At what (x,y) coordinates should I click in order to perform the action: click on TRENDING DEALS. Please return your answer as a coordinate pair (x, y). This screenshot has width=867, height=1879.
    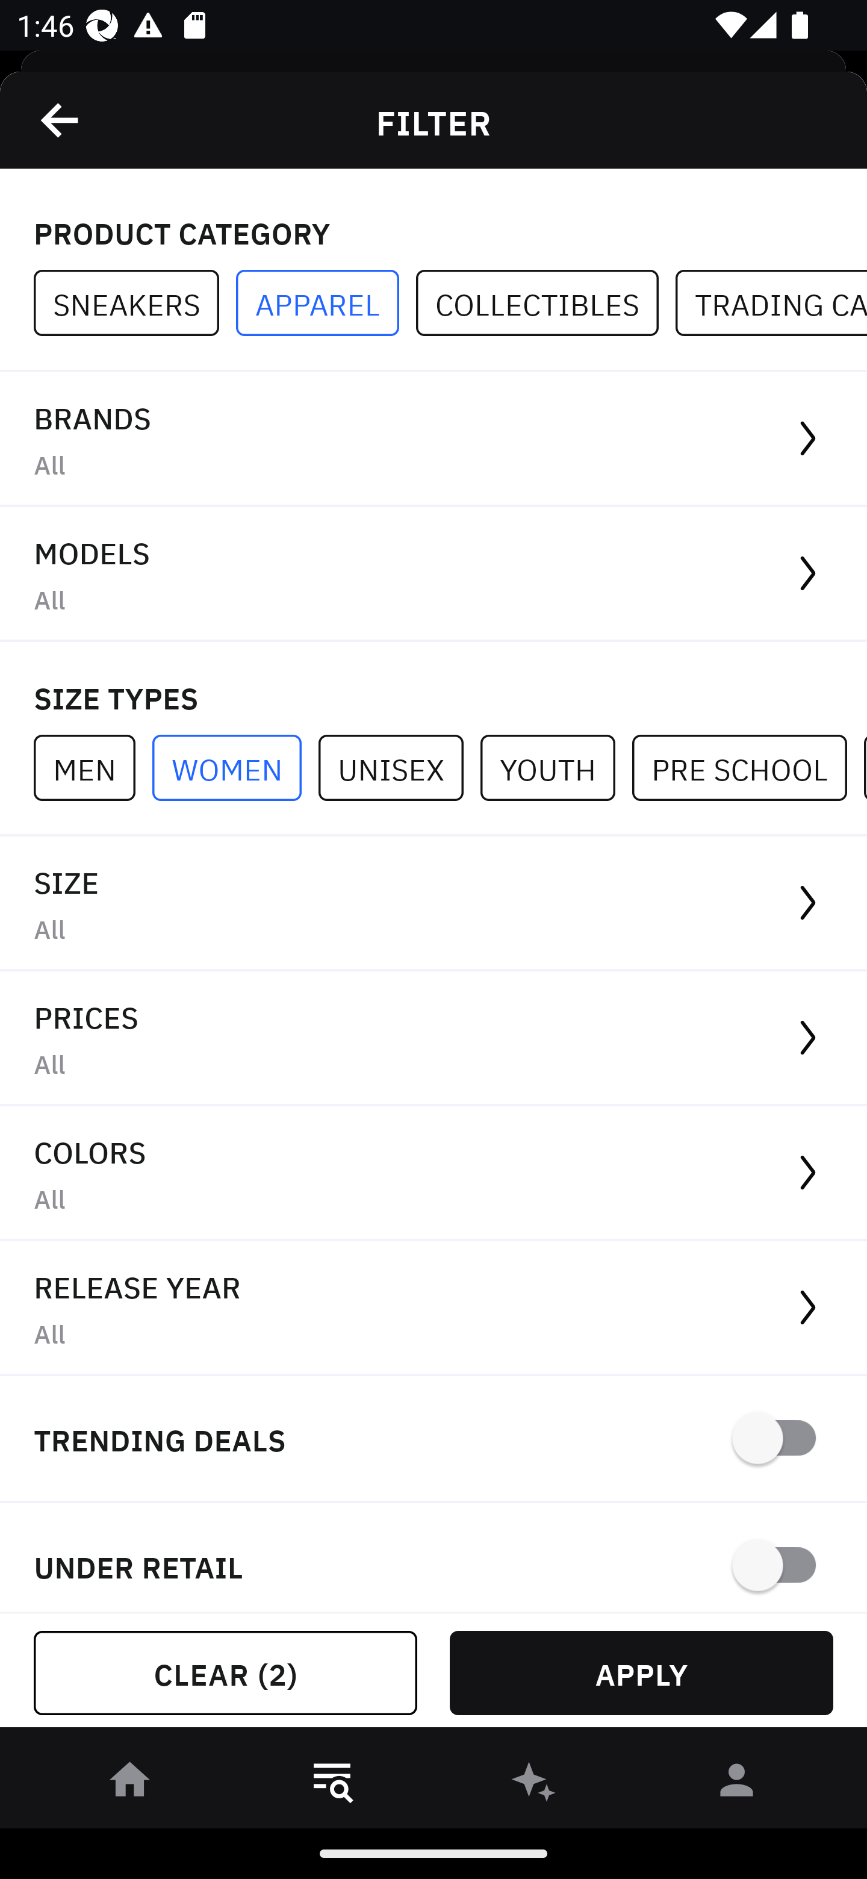
    Looking at the image, I should click on (433, 1439).